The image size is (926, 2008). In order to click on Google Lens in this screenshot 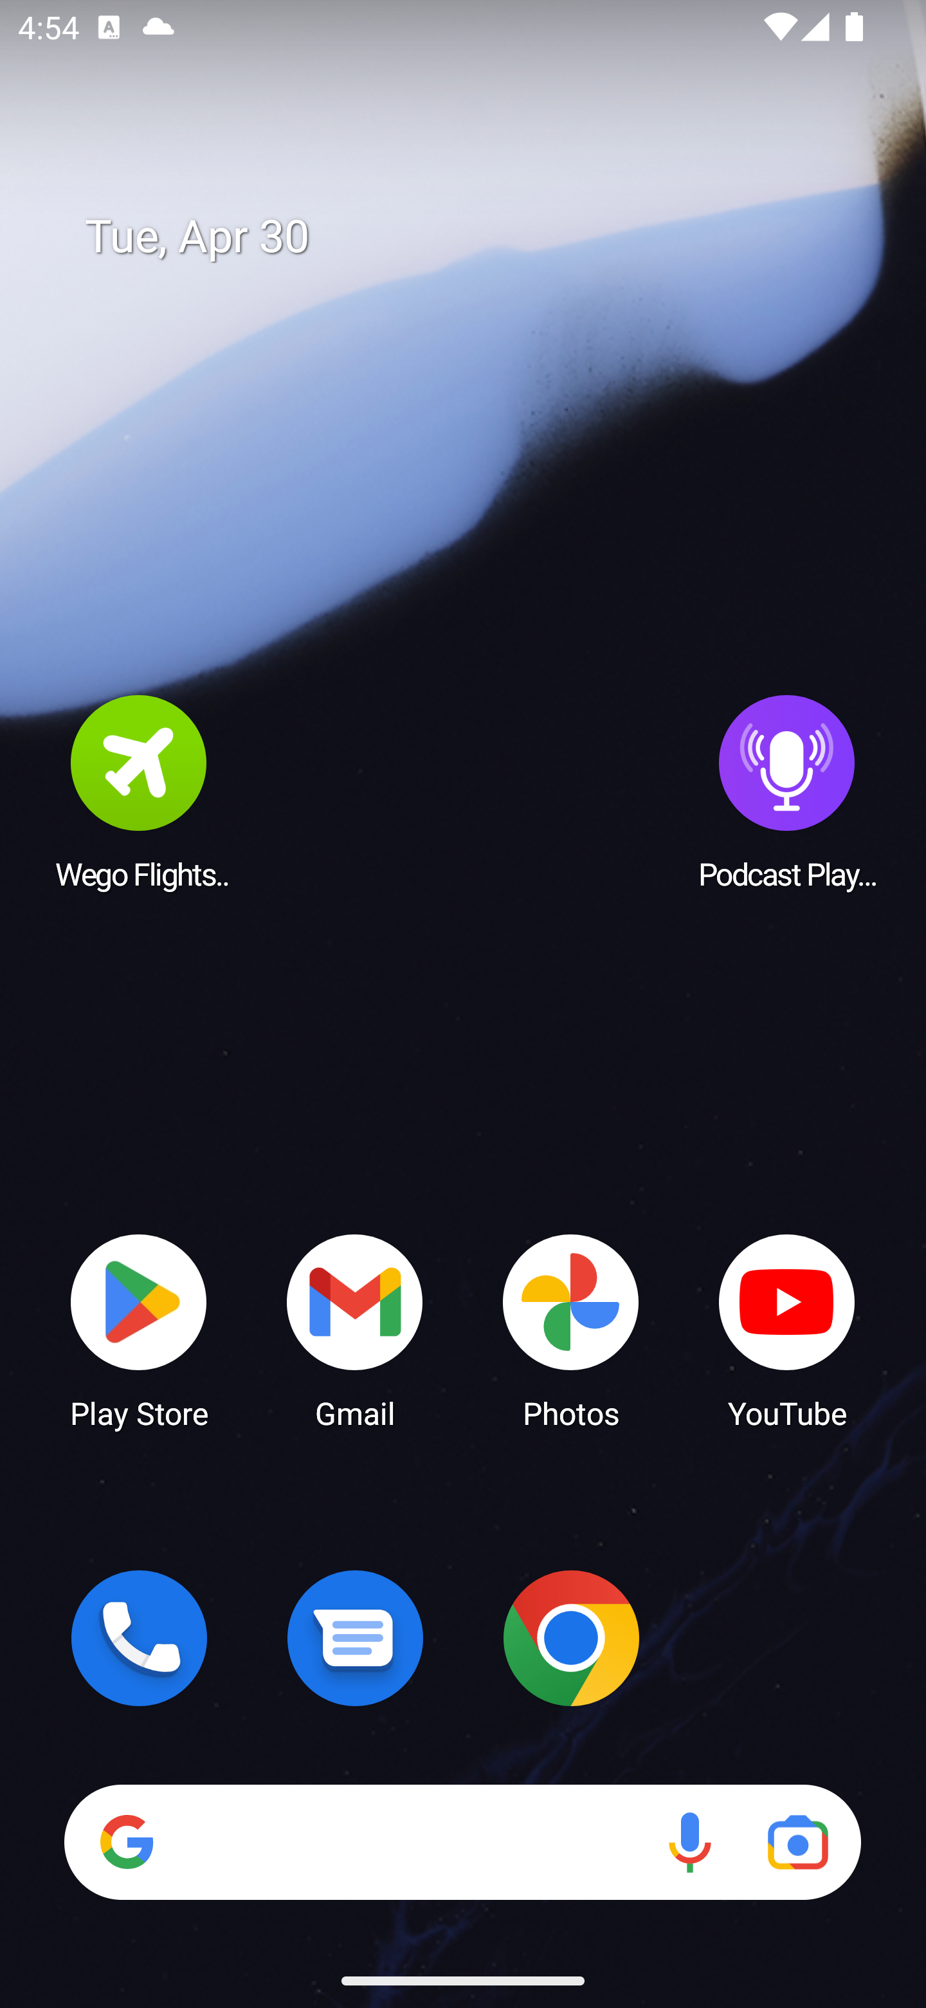, I will do `click(797, 1842)`.